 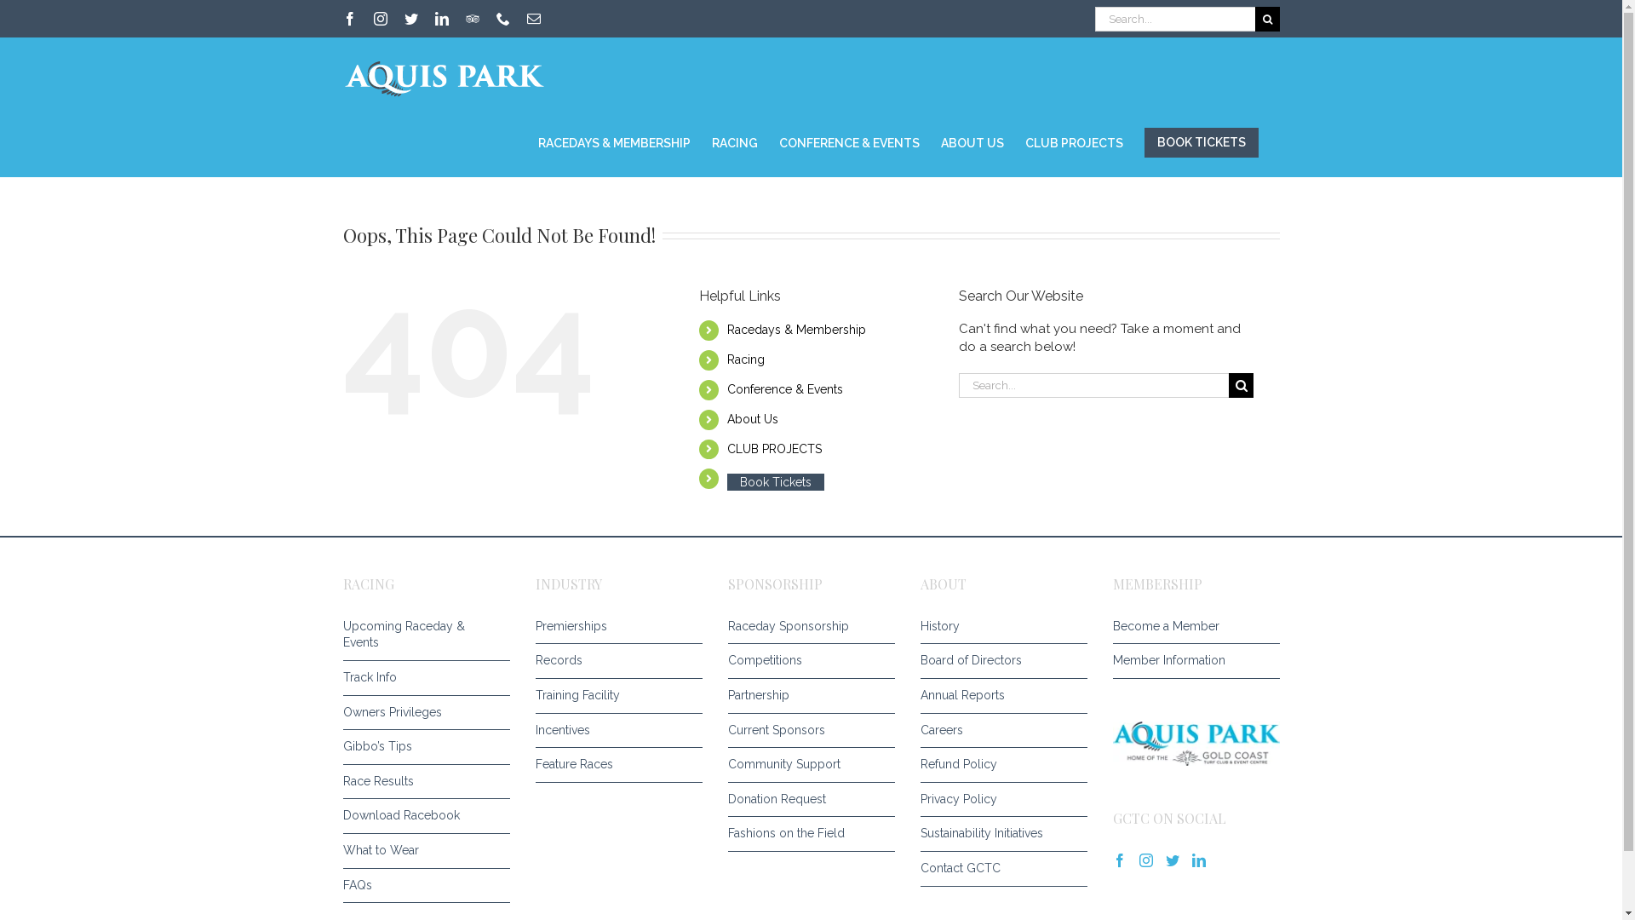 I want to click on Feature Races, so click(x=614, y=765).